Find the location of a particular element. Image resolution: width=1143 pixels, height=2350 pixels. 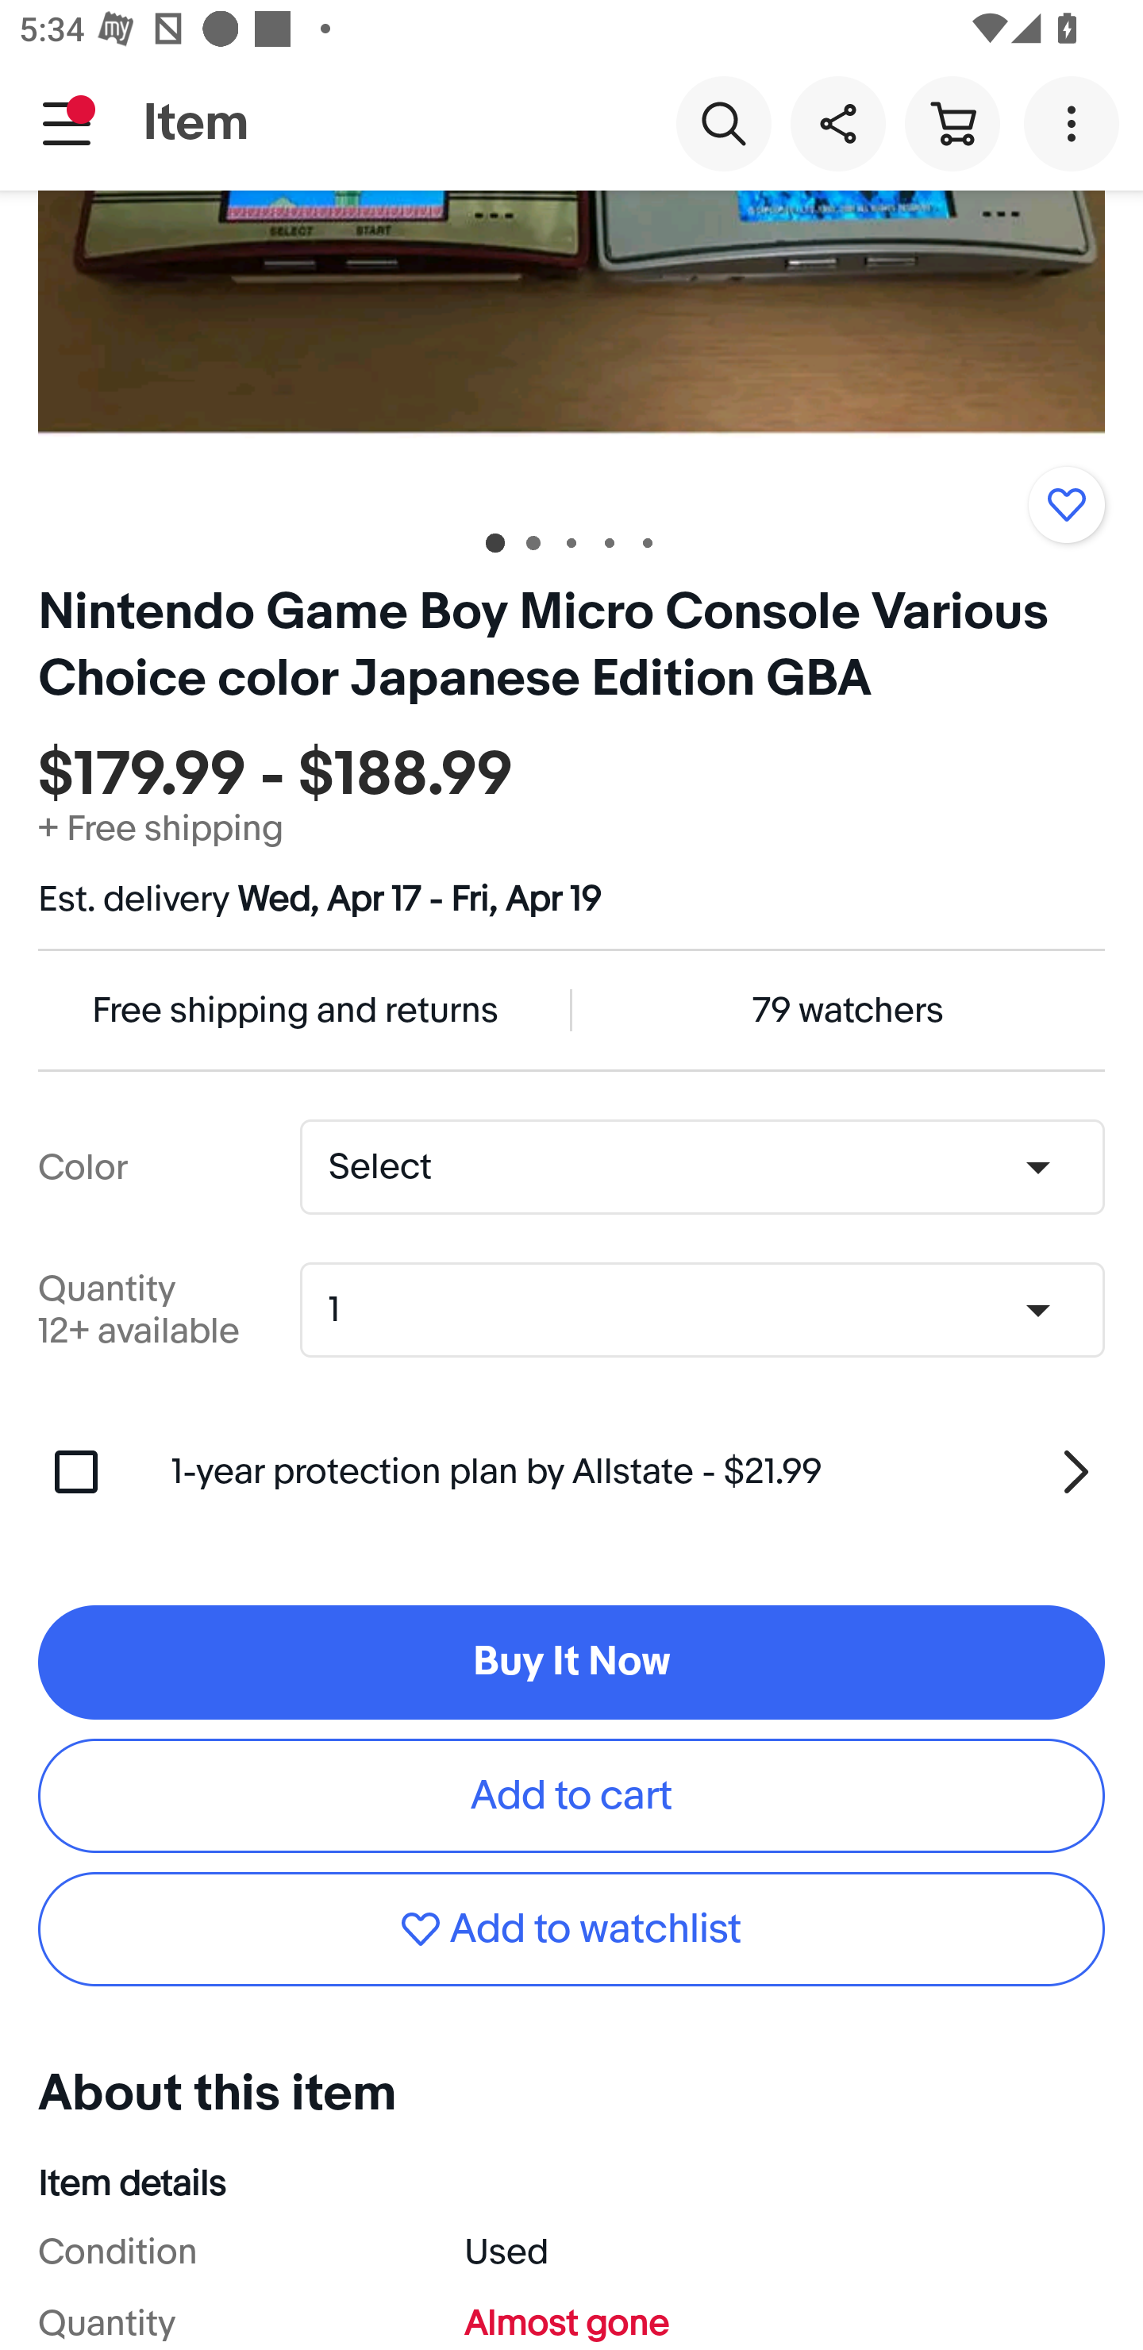

Add to watchlist is located at coordinates (571, 1929).